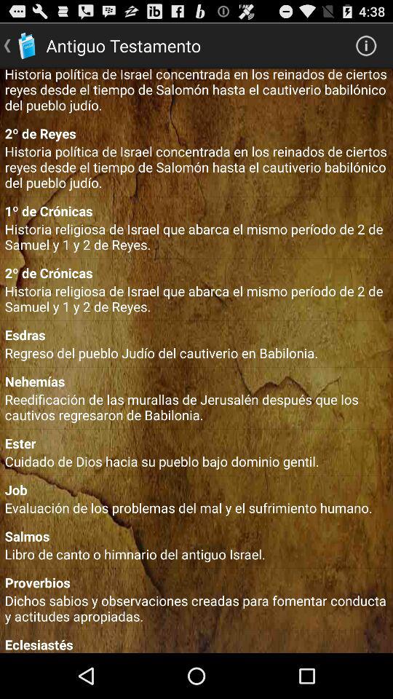 Image resolution: width=393 pixels, height=699 pixels. I want to click on press the icon to the right of antiguo testamento, so click(366, 45).